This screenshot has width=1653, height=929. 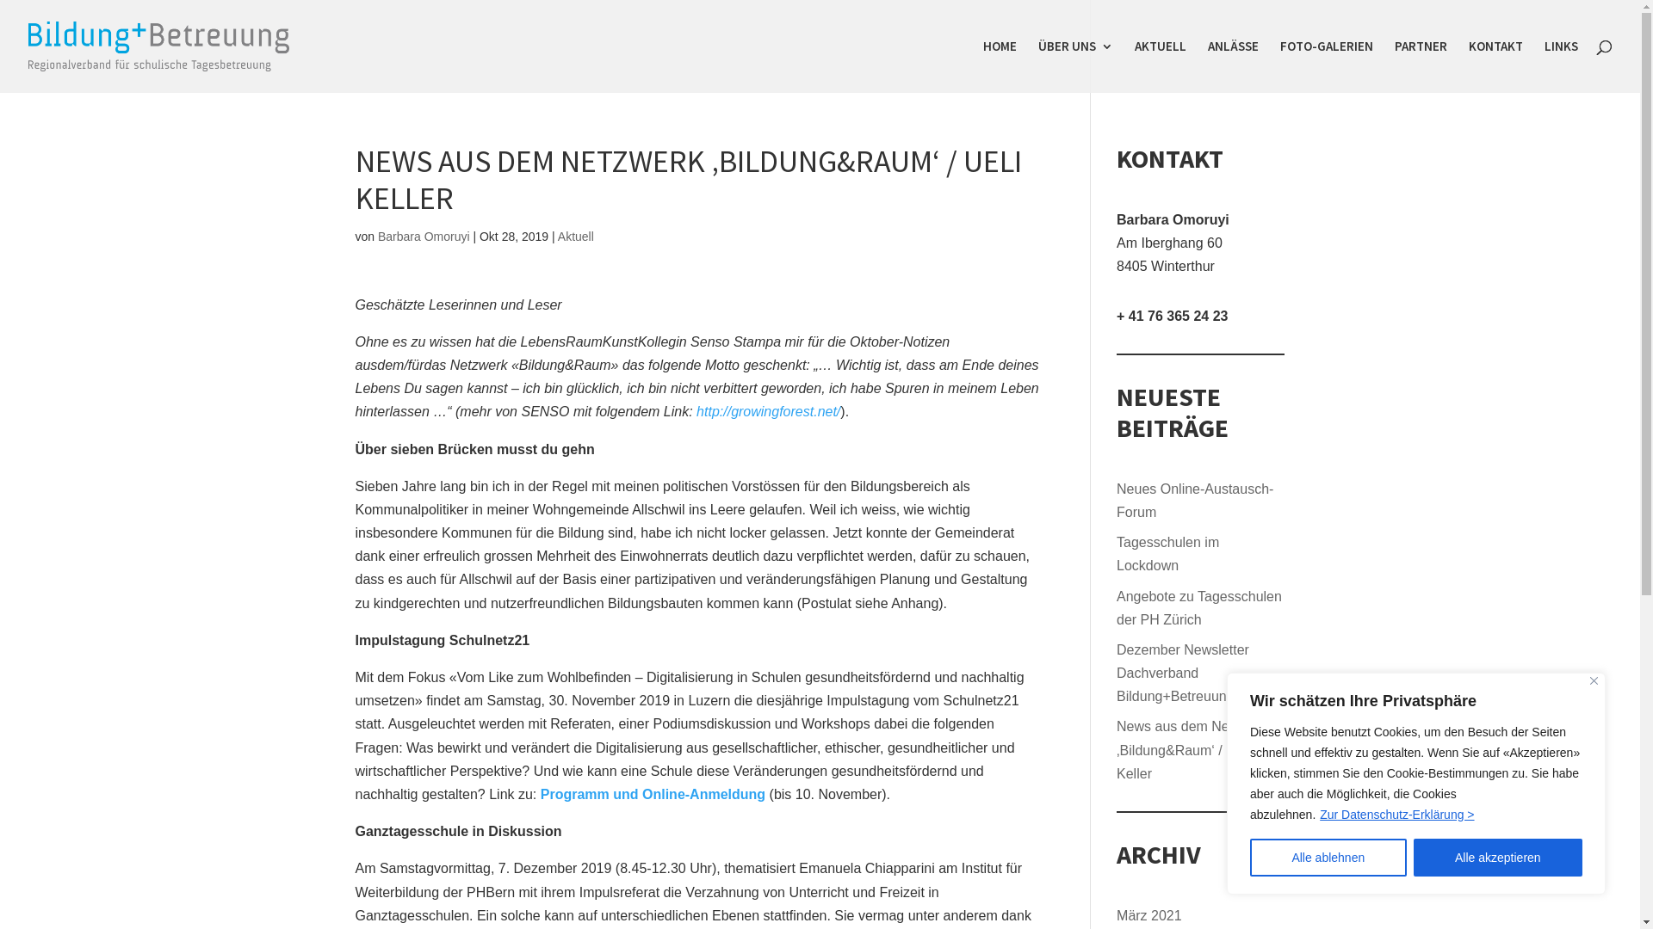 I want to click on LINKS, so click(x=1562, y=67).